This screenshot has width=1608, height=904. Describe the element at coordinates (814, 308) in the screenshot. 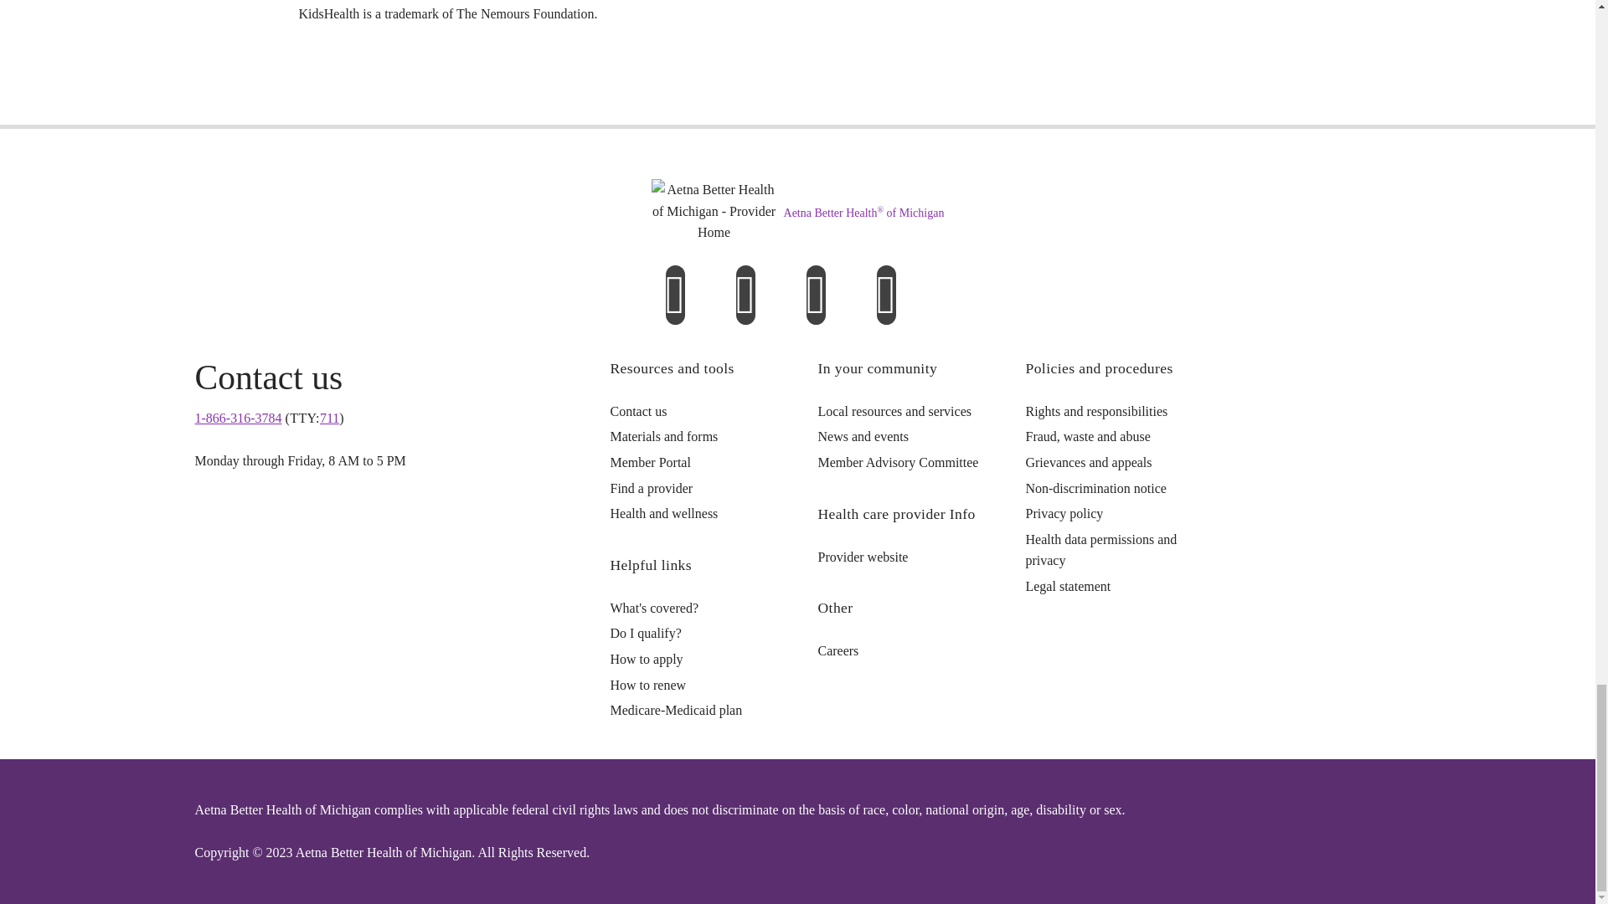

I see `Instagram` at that location.